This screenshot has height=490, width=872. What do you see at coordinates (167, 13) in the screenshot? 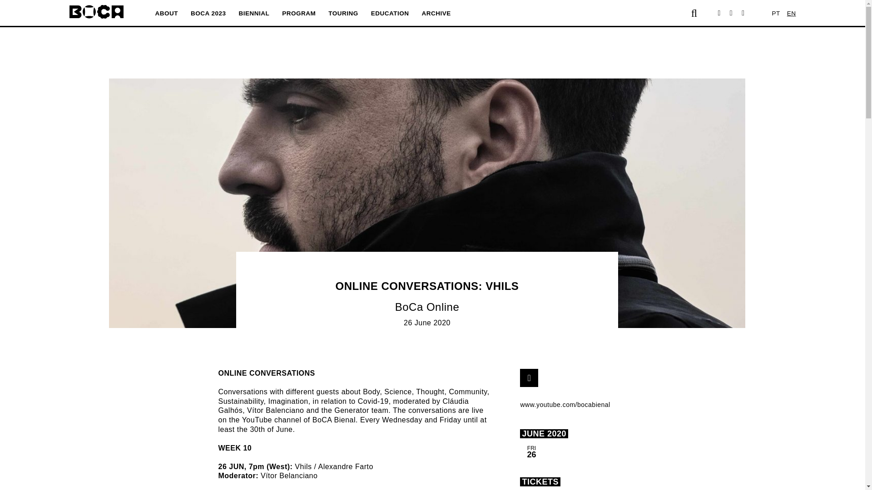
I see `ABOUT` at bounding box center [167, 13].